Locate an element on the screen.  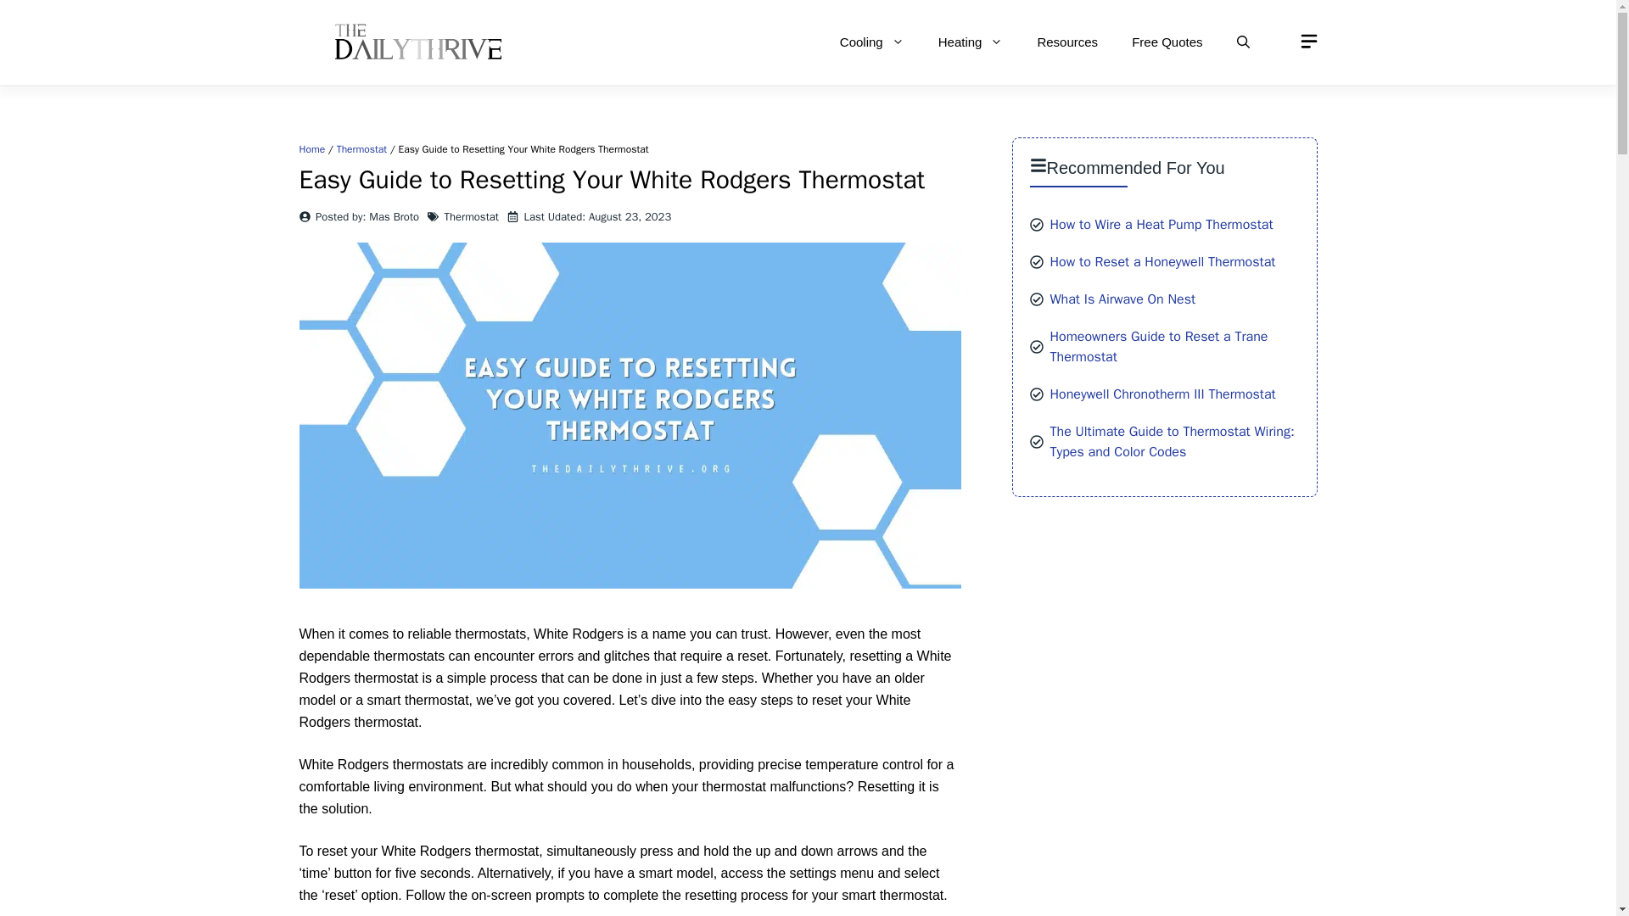
Home is located at coordinates (311, 149).